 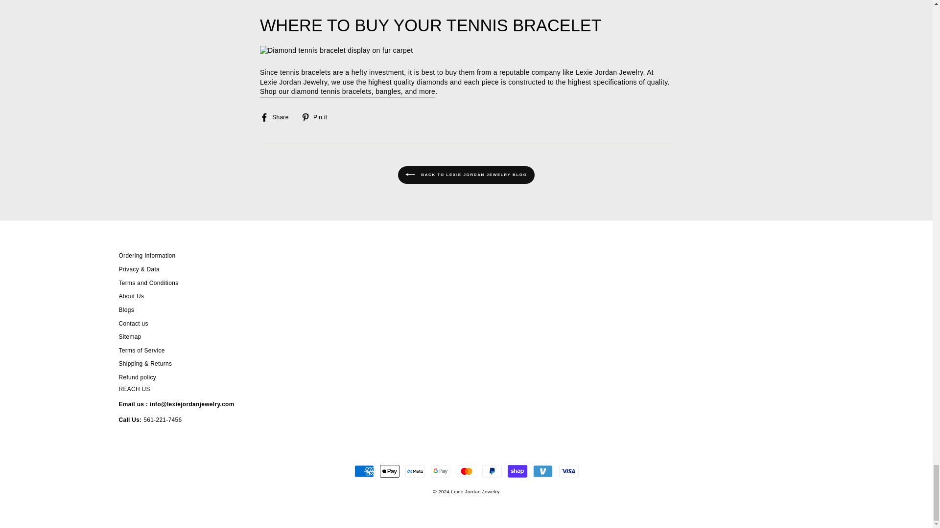 What do you see at coordinates (192, 404) in the screenshot?
I see `Contact Us` at bounding box center [192, 404].